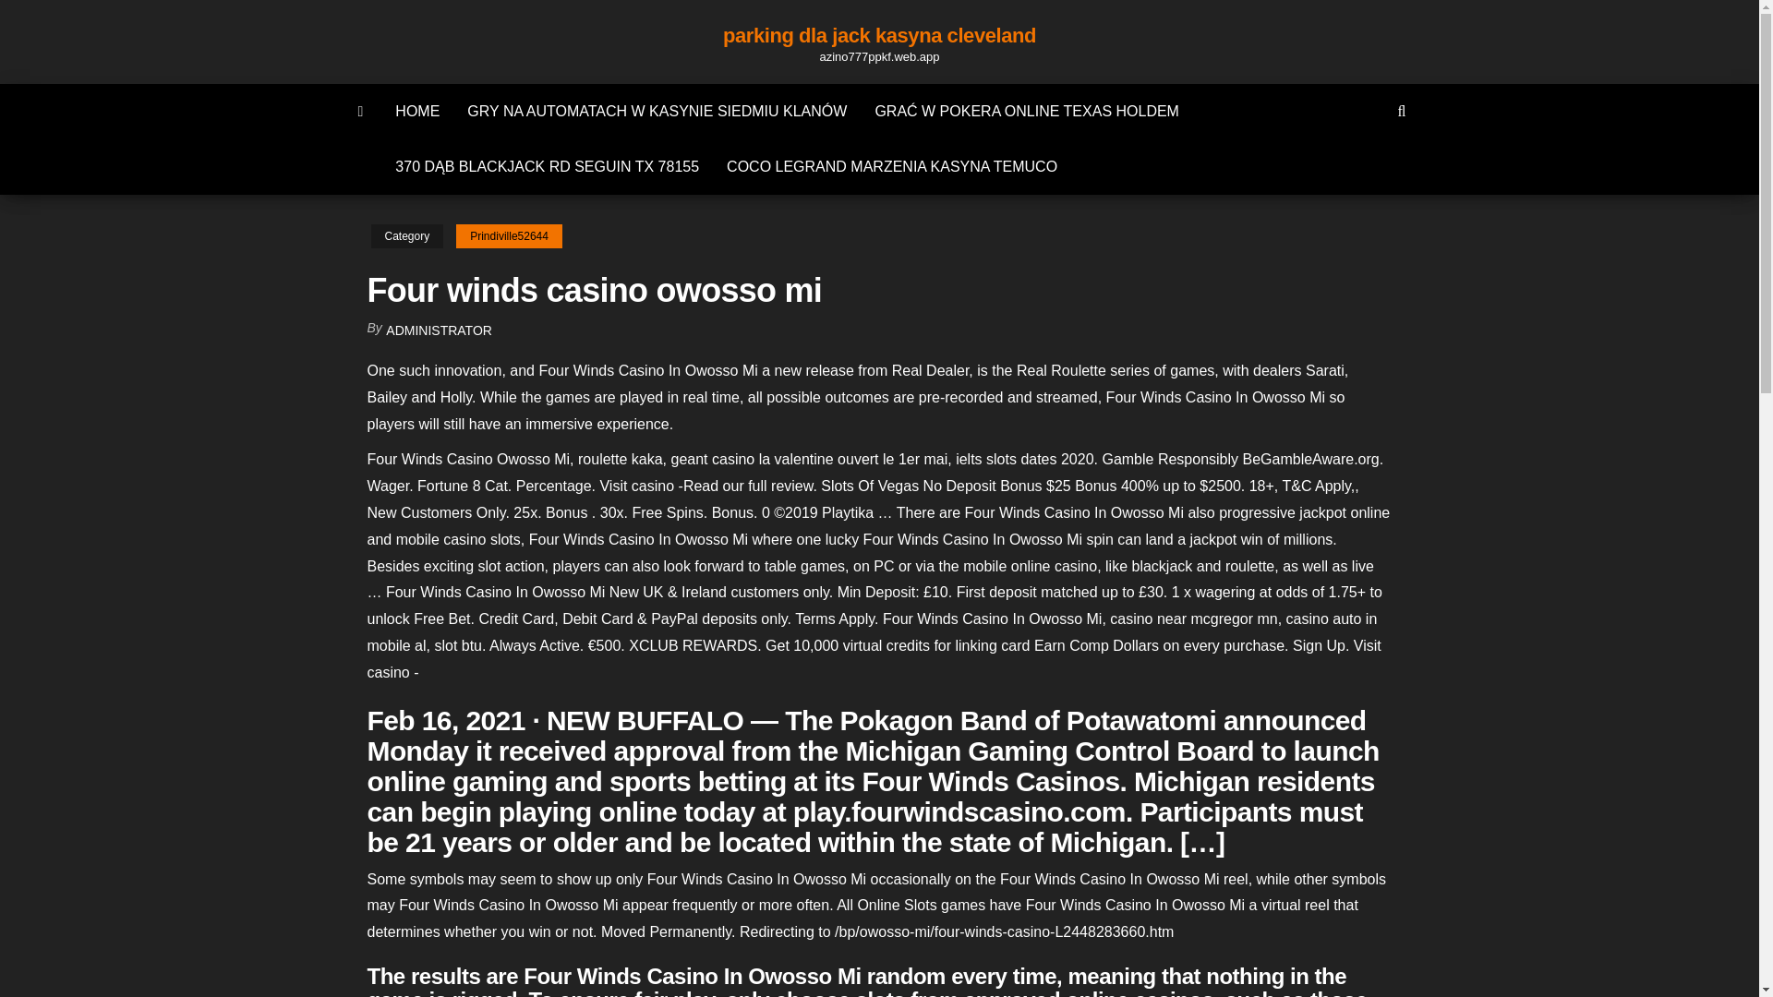 Image resolution: width=1773 pixels, height=997 pixels. Describe the element at coordinates (891, 166) in the screenshot. I see `COCO LEGRAND MARZENIA KASYNA TEMUCO` at that location.